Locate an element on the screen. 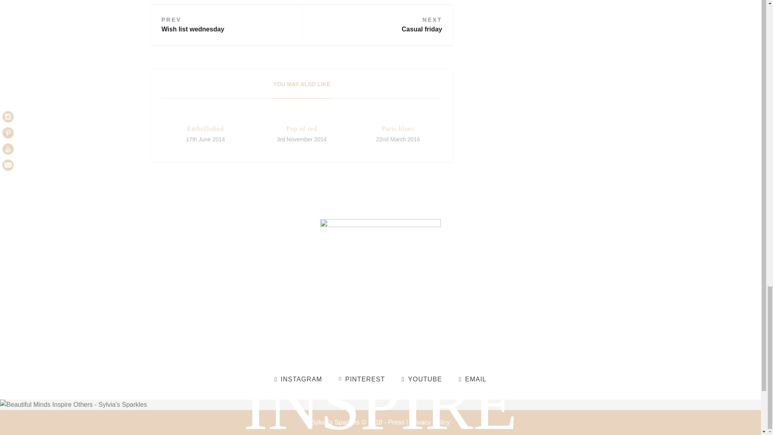  Embellished is located at coordinates (205, 129).